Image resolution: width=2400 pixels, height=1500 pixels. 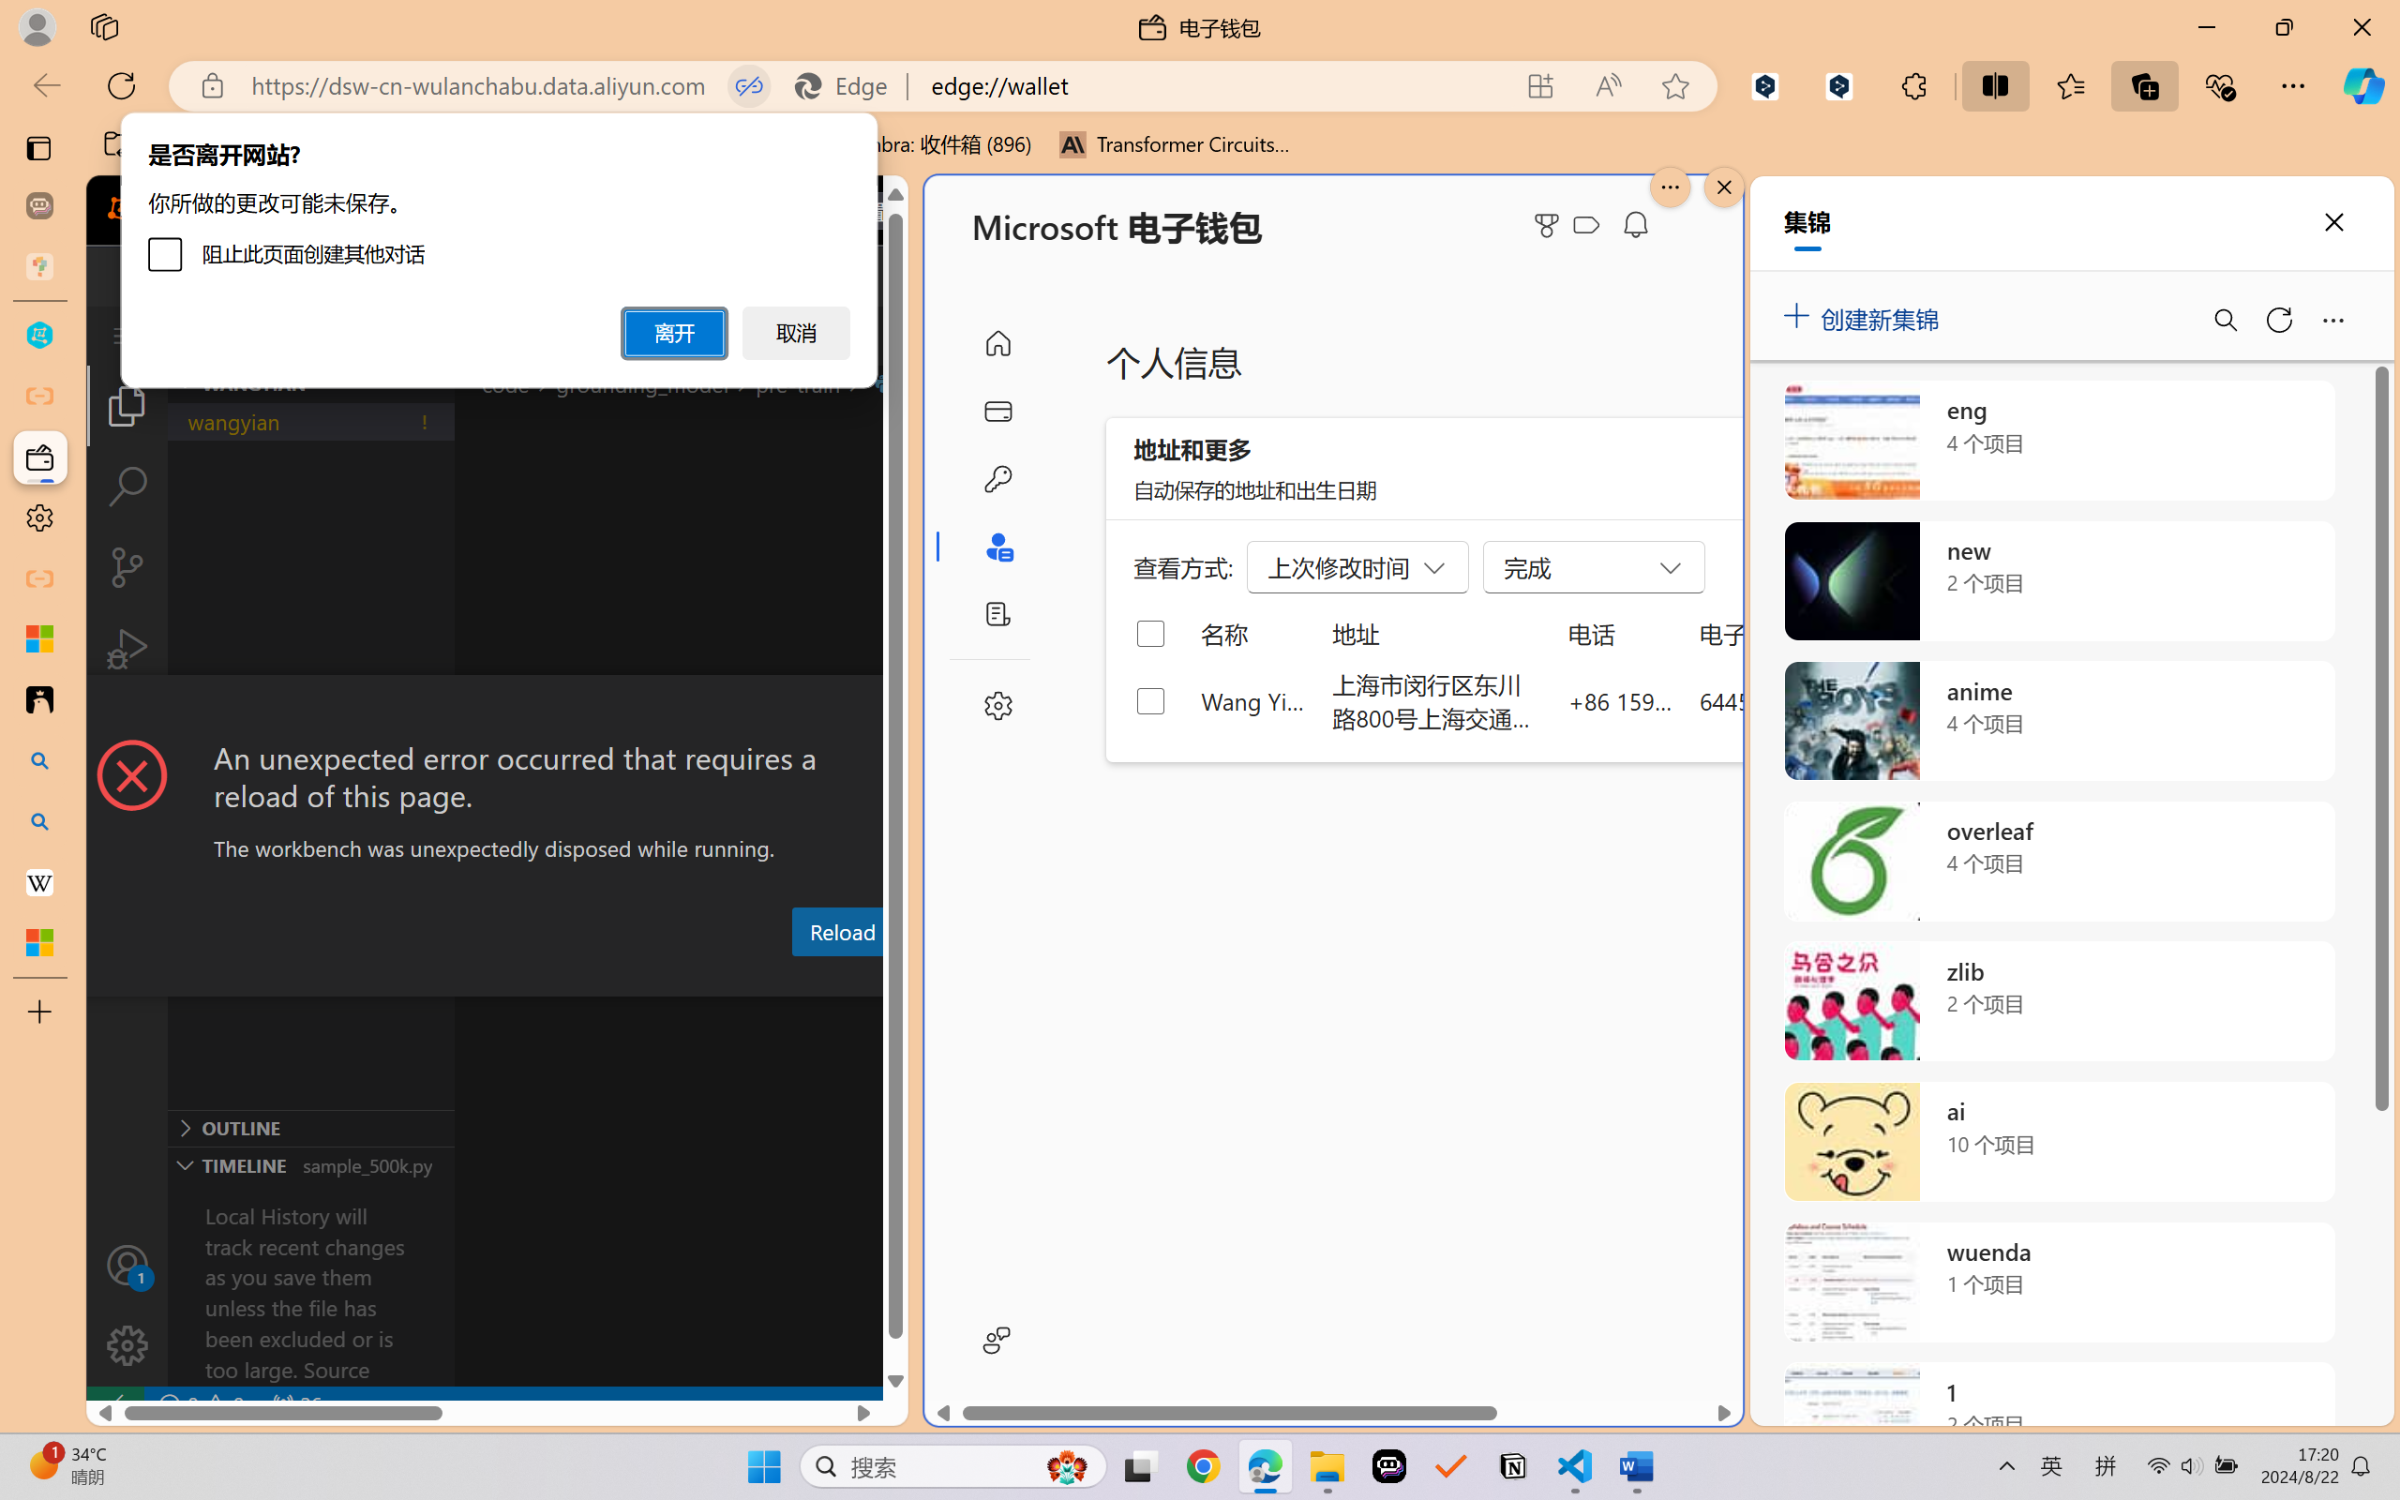 What do you see at coordinates (1586, 225) in the screenshot?
I see `Class: ___1lmltc5 f1agt3bx f12qytpq` at bounding box center [1586, 225].